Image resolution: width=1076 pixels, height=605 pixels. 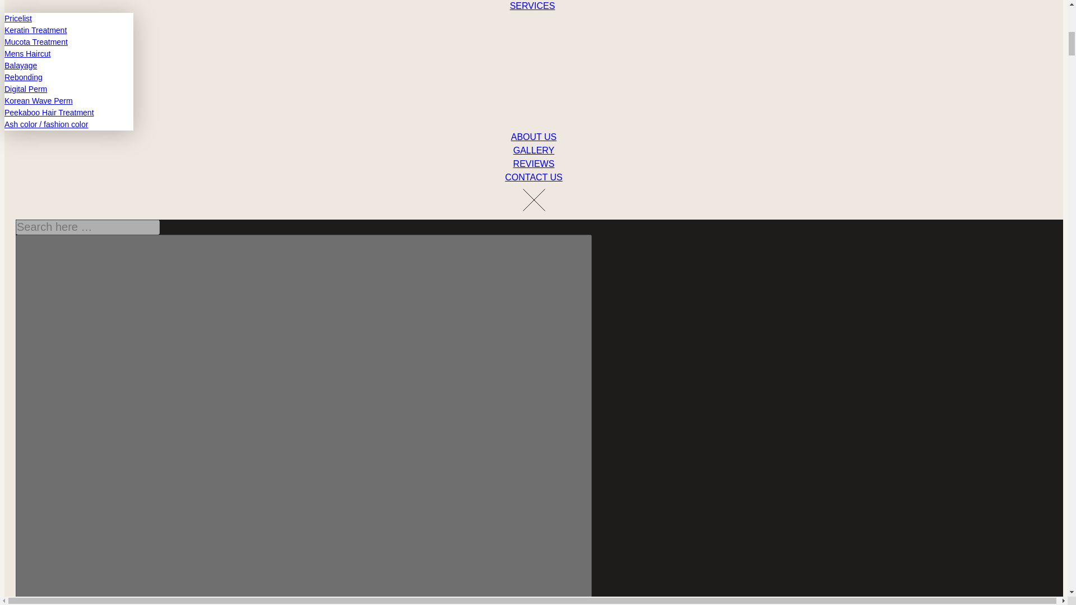 What do you see at coordinates (534, 164) in the screenshot?
I see `REVIEWS` at bounding box center [534, 164].